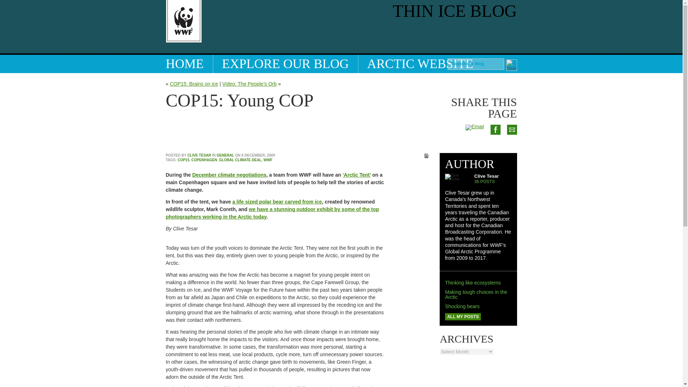  I want to click on Link to view blogs, so click(285, 64).